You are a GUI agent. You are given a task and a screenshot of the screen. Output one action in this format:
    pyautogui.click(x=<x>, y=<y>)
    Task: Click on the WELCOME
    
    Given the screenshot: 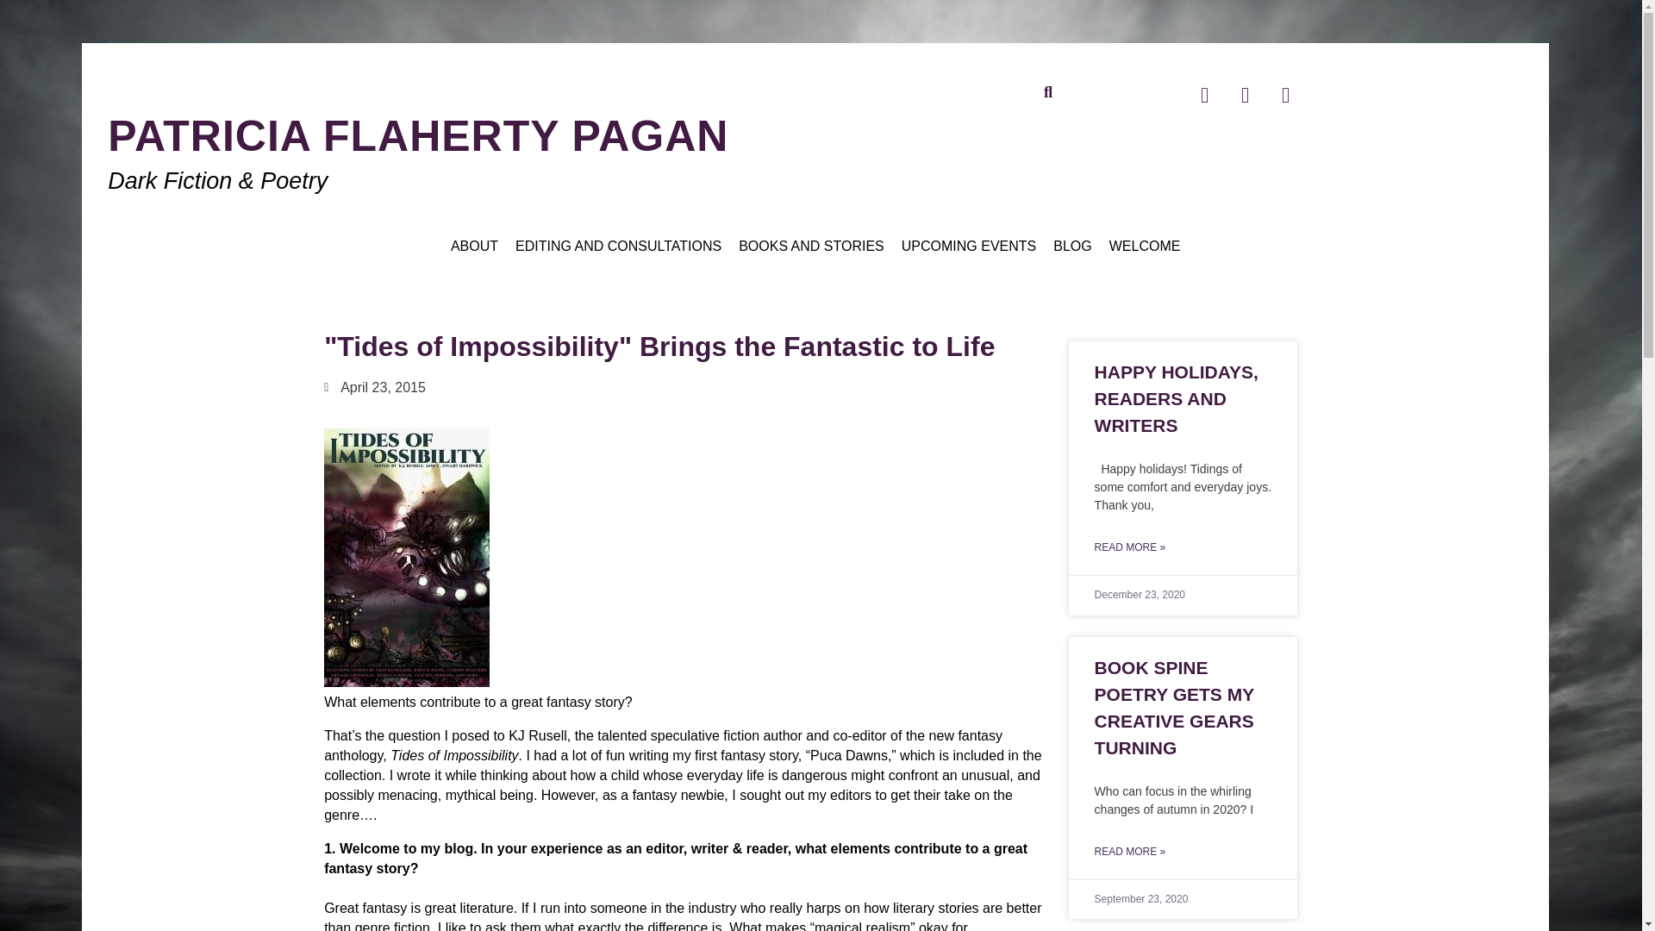 What is the action you would take?
    pyautogui.click(x=1145, y=247)
    